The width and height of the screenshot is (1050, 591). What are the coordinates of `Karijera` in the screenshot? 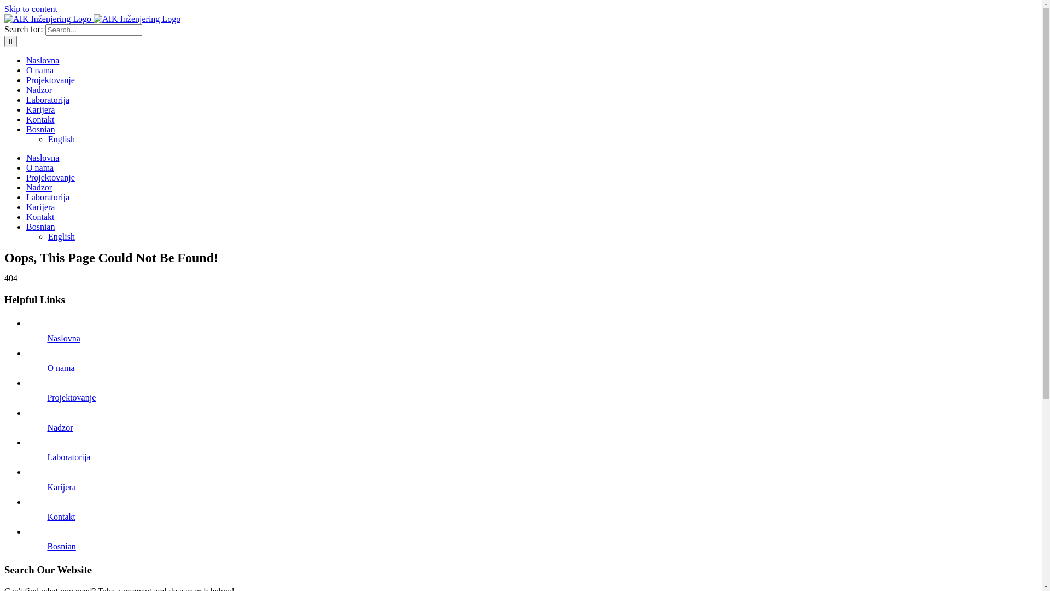 It's located at (40, 207).